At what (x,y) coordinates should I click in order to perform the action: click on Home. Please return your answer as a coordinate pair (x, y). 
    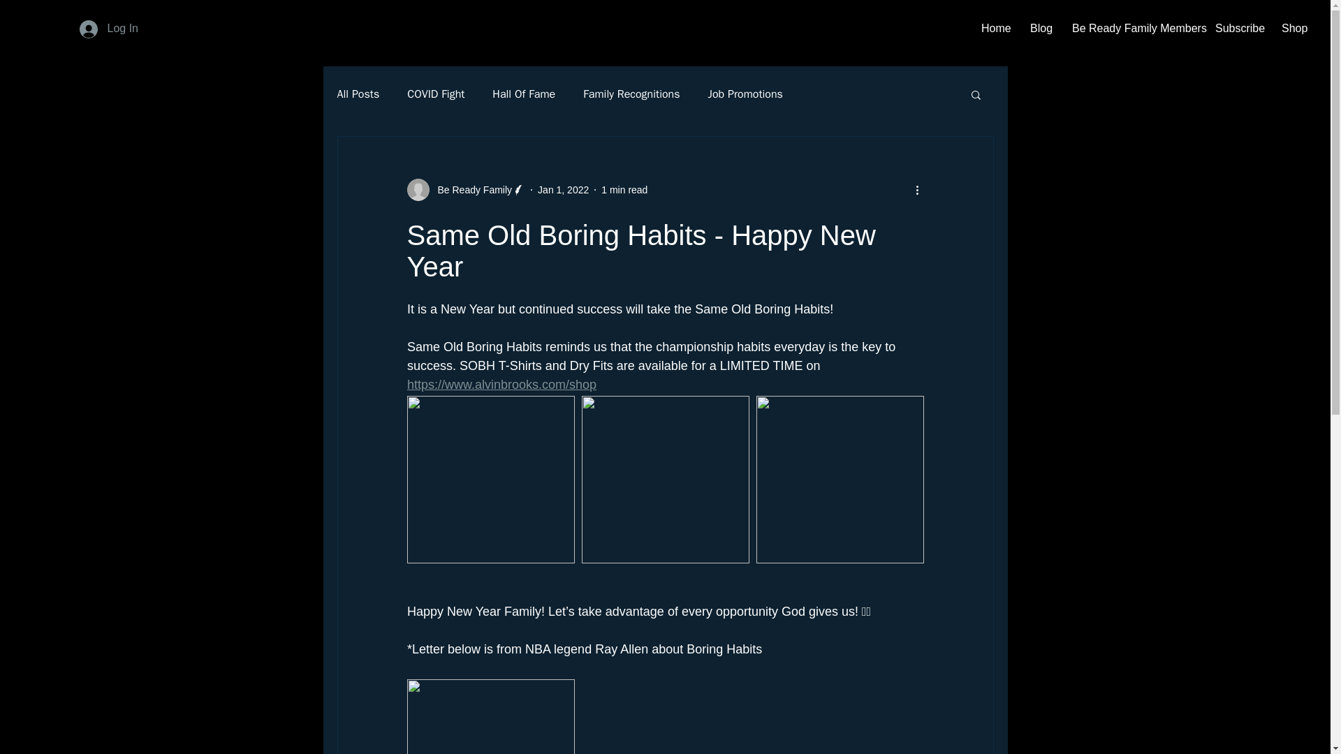
    Looking at the image, I should click on (995, 28).